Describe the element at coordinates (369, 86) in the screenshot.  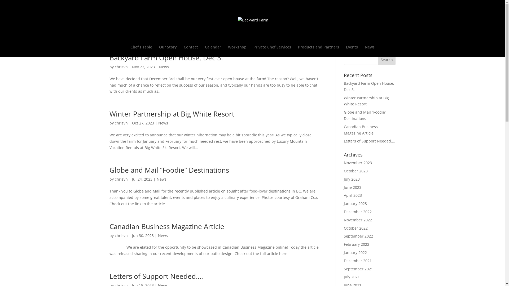
I see `Backyard Farm Open House, Dec 3.` at that location.